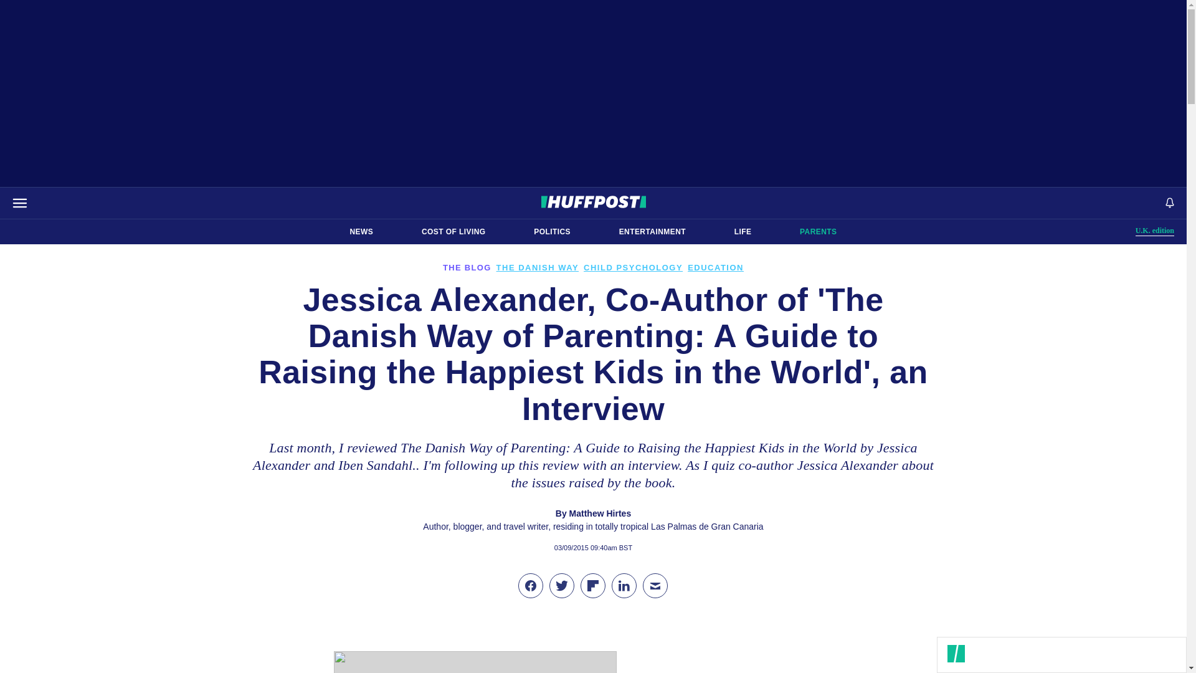 The width and height of the screenshot is (1196, 673). What do you see at coordinates (552, 232) in the screenshot?
I see `POLITICS` at bounding box center [552, 232].